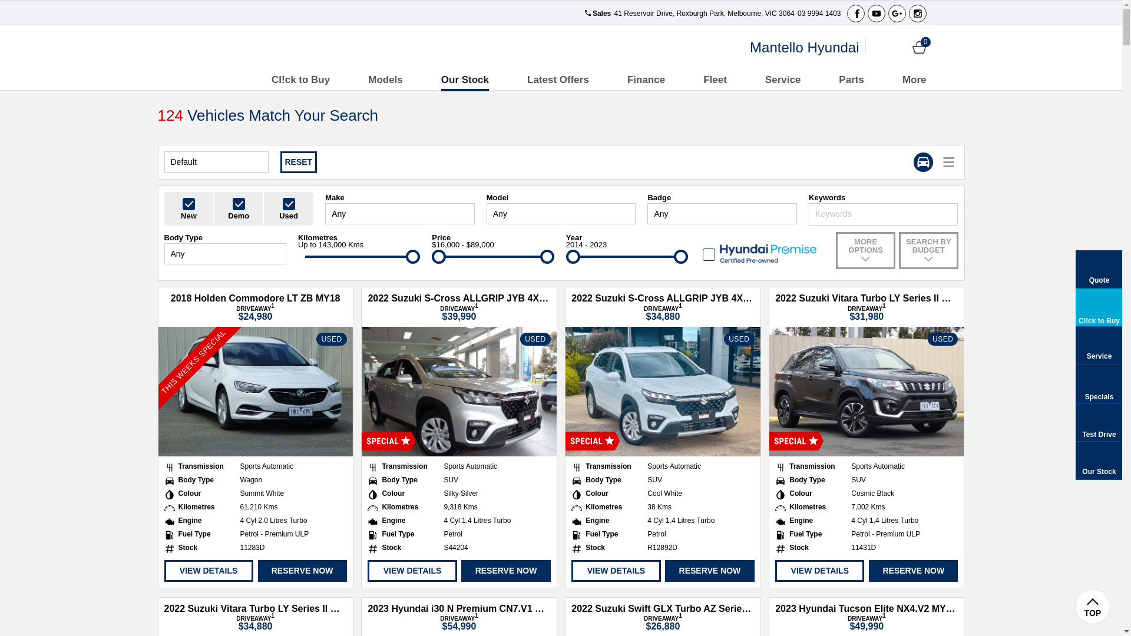  Describe the element at coordinates (663, 622) in the screenshot. I see `DRIVEAWAY1
$26,880` at that location.